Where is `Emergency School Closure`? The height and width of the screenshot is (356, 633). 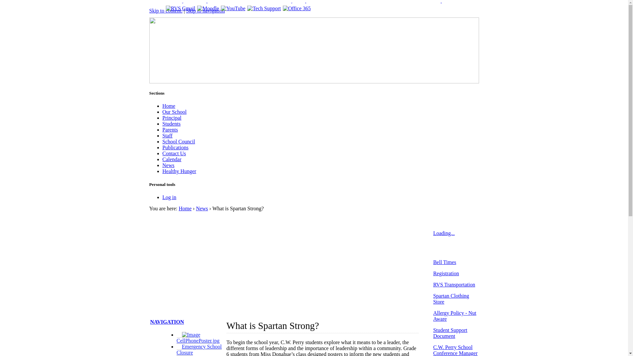
Emergency School Closure is located at coordinates (199, 350).